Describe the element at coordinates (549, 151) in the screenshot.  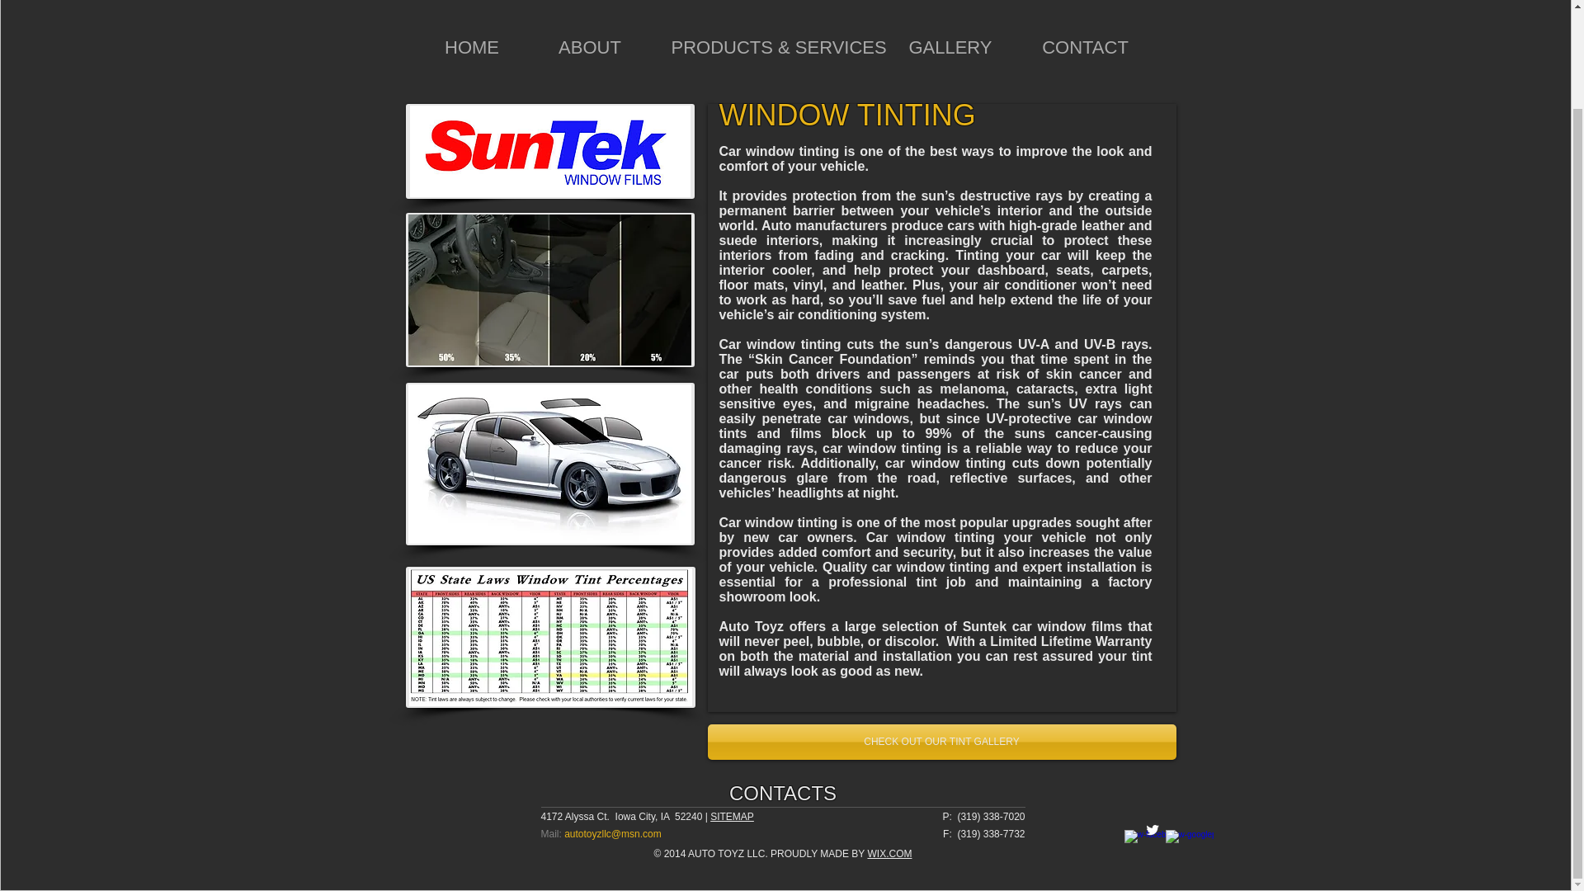
I see `Suntek Logo.png` at that location.